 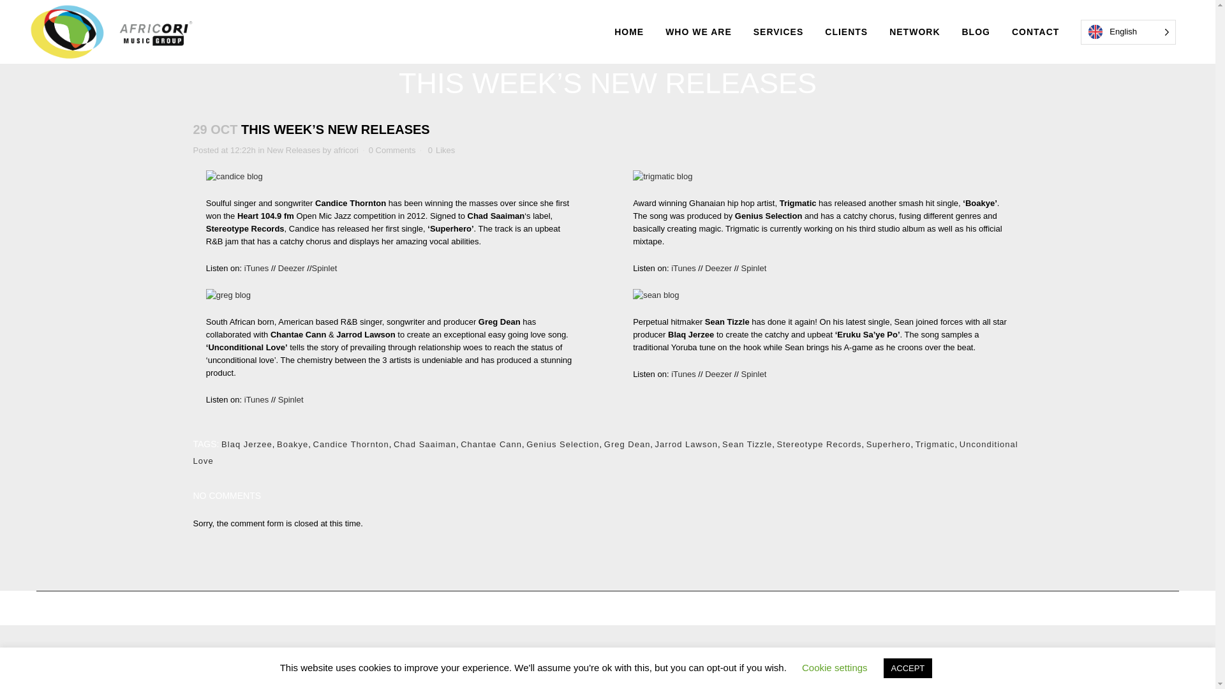 What do you see at coordinates (325, 268) in the screenshot?
I see `Spinlet` at bounding box center [325, 268].